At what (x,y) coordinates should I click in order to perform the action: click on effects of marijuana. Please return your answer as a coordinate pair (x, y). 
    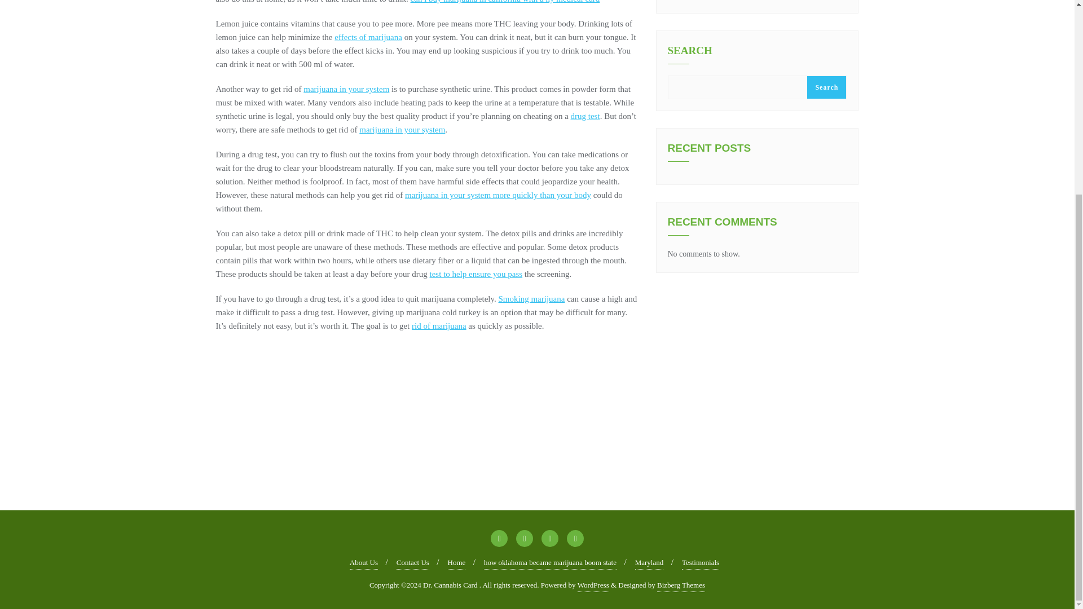
    Looking at the image, I should click on (368, 37).